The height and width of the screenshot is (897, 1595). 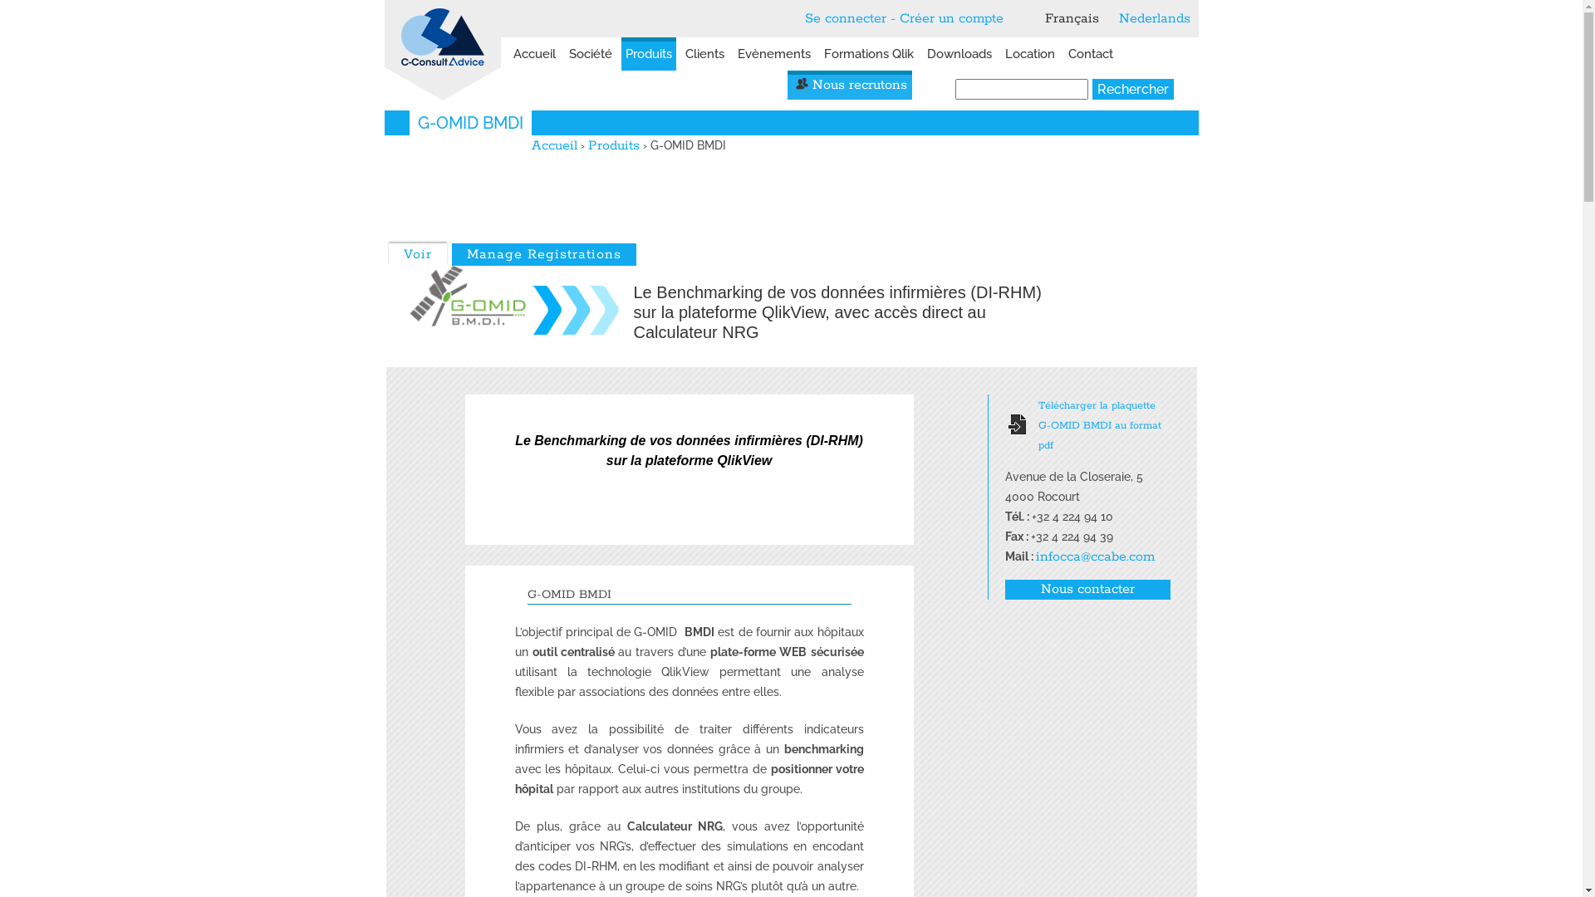 What do you see at coordinates (555, 146) in the screenshot?
I see `Accueil` at bounding box center [555, 146].